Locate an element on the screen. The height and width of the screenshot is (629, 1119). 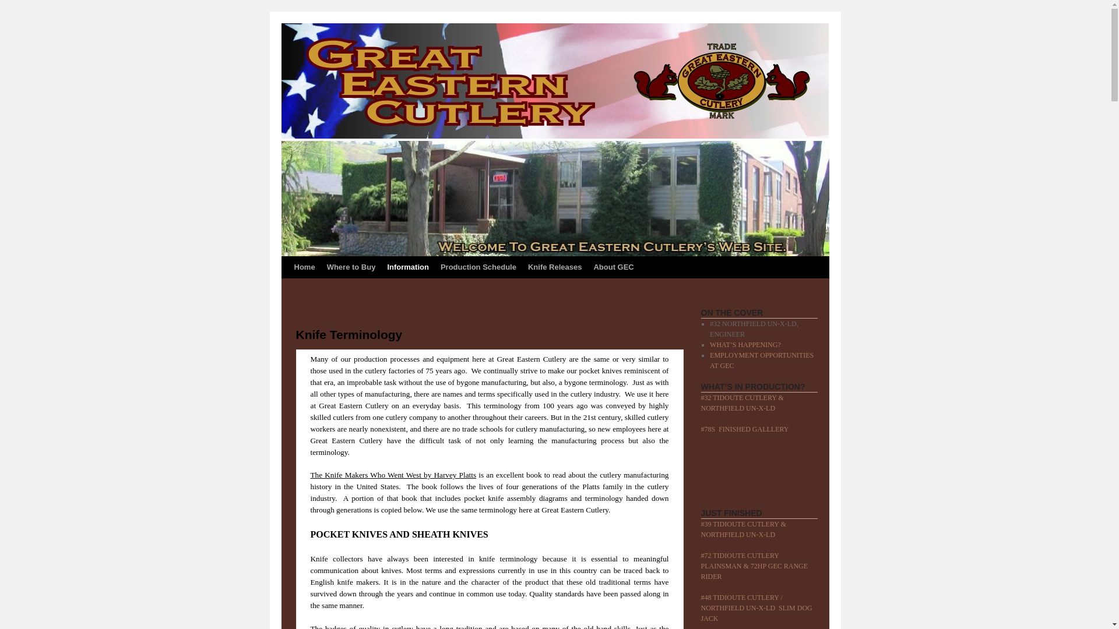
GEC Banner is located at coordinates (555, 80).